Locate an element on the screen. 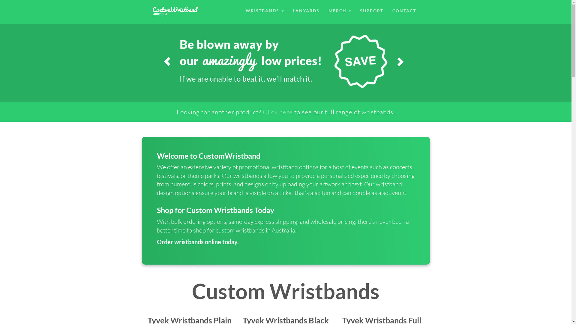  LANYARDS is located at coordinates (306, 11).